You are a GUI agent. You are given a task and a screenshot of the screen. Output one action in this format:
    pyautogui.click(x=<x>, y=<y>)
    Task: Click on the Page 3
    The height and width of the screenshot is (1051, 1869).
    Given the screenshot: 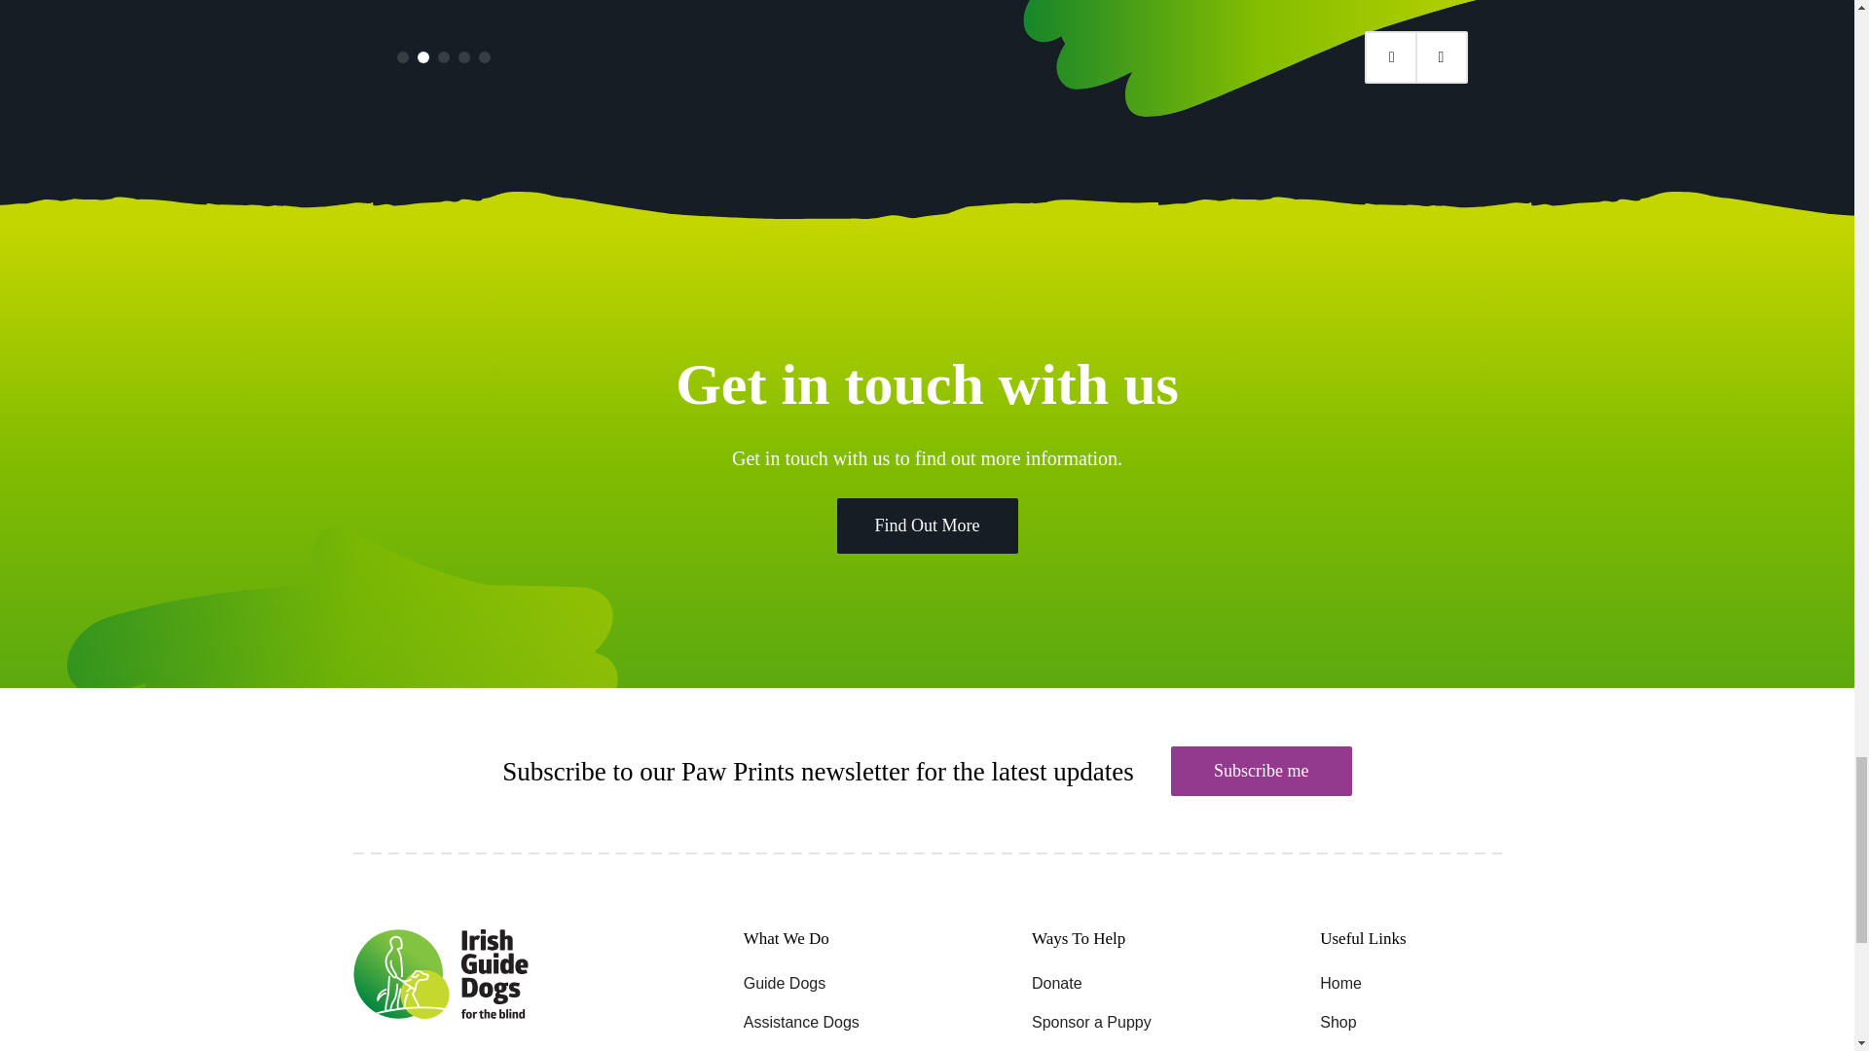 What is the action you would take?
    pyautogui.click(x=444, y=56)
    